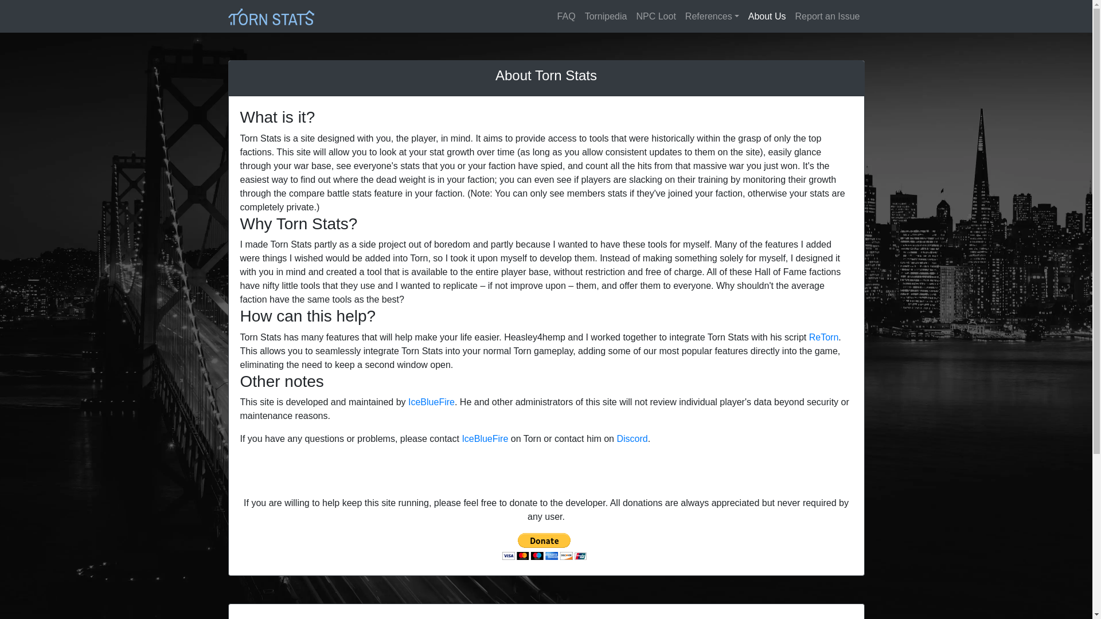  Describe the element at coordinates (431, 402) in the screenshot. I see `IceBlueFire` at that location.